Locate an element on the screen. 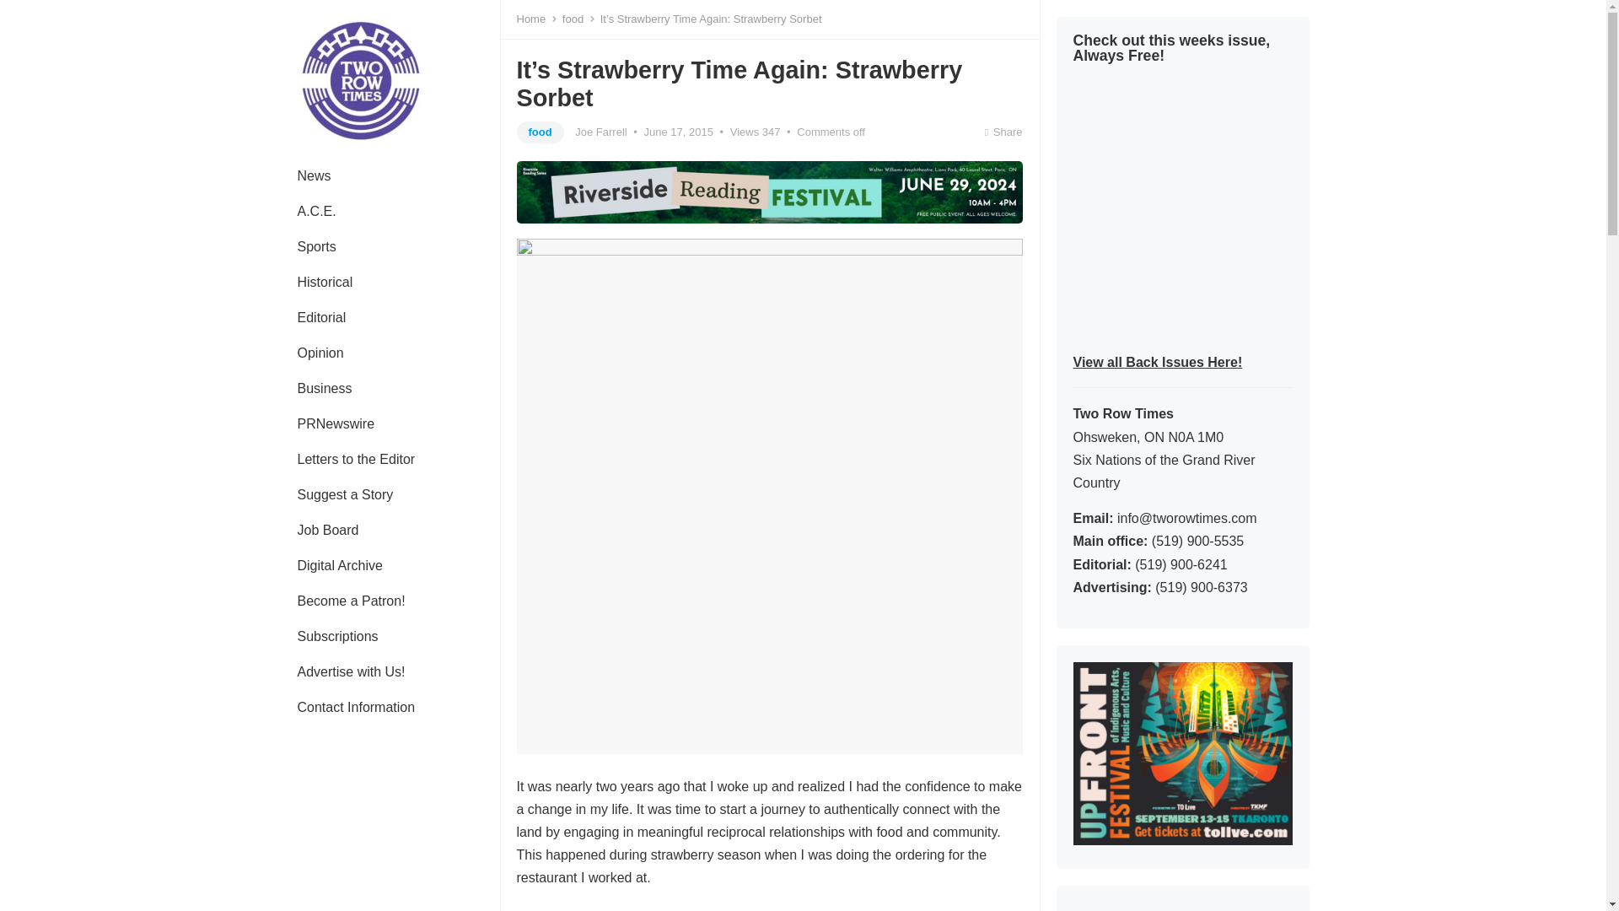 The height and width of the screenshot is (911, 1619). Digital Archive is located at coordinates (339, 566).